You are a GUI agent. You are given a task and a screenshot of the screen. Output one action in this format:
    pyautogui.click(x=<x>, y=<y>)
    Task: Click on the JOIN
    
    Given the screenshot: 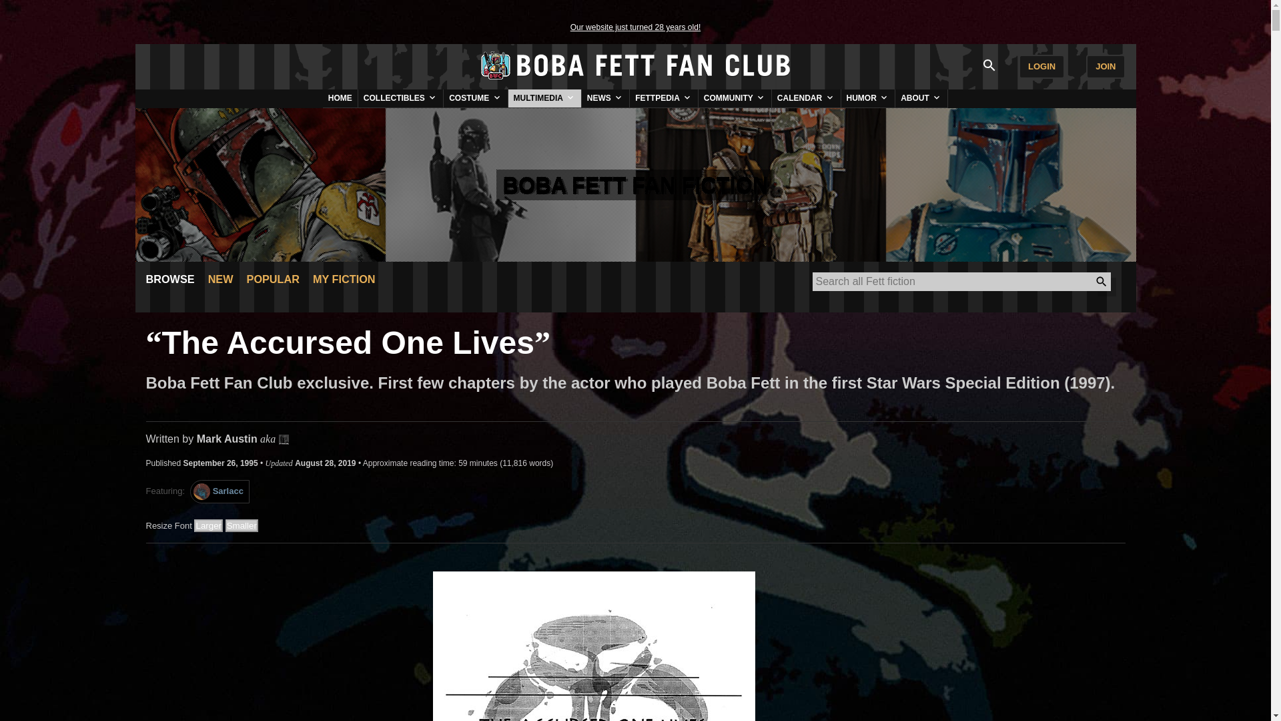 What is the action you would take?
    pyautogui.click(x=1105, y=67)
    